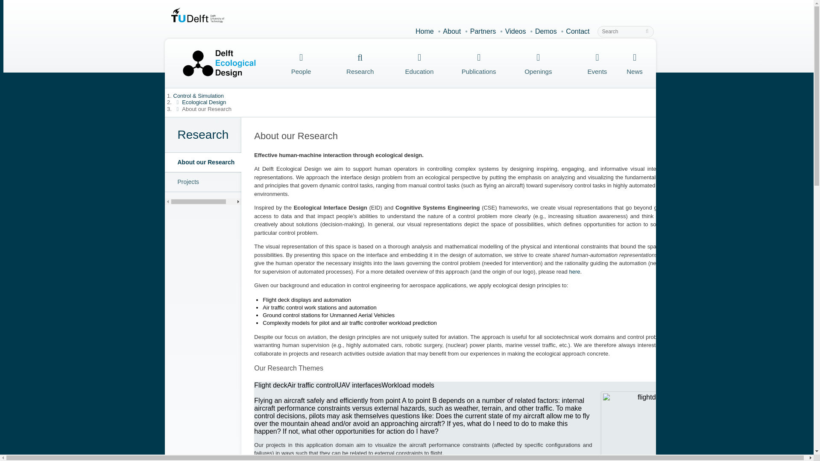 This screenshot has width=820, height=461. I want to click on Openings, so click(538, 64).